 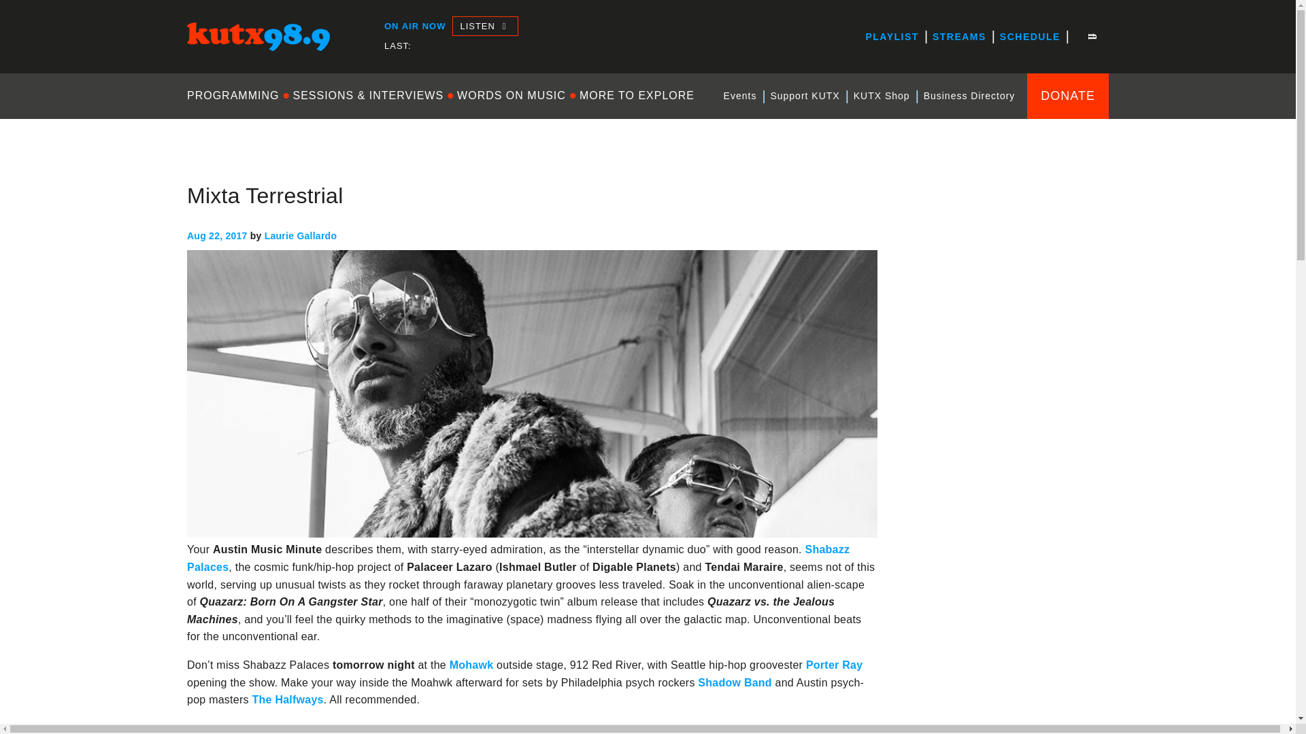 What do you see at coordinates (969, 96) in the screenshot?
I see `Business Directory` at bounding box center [969, 96].